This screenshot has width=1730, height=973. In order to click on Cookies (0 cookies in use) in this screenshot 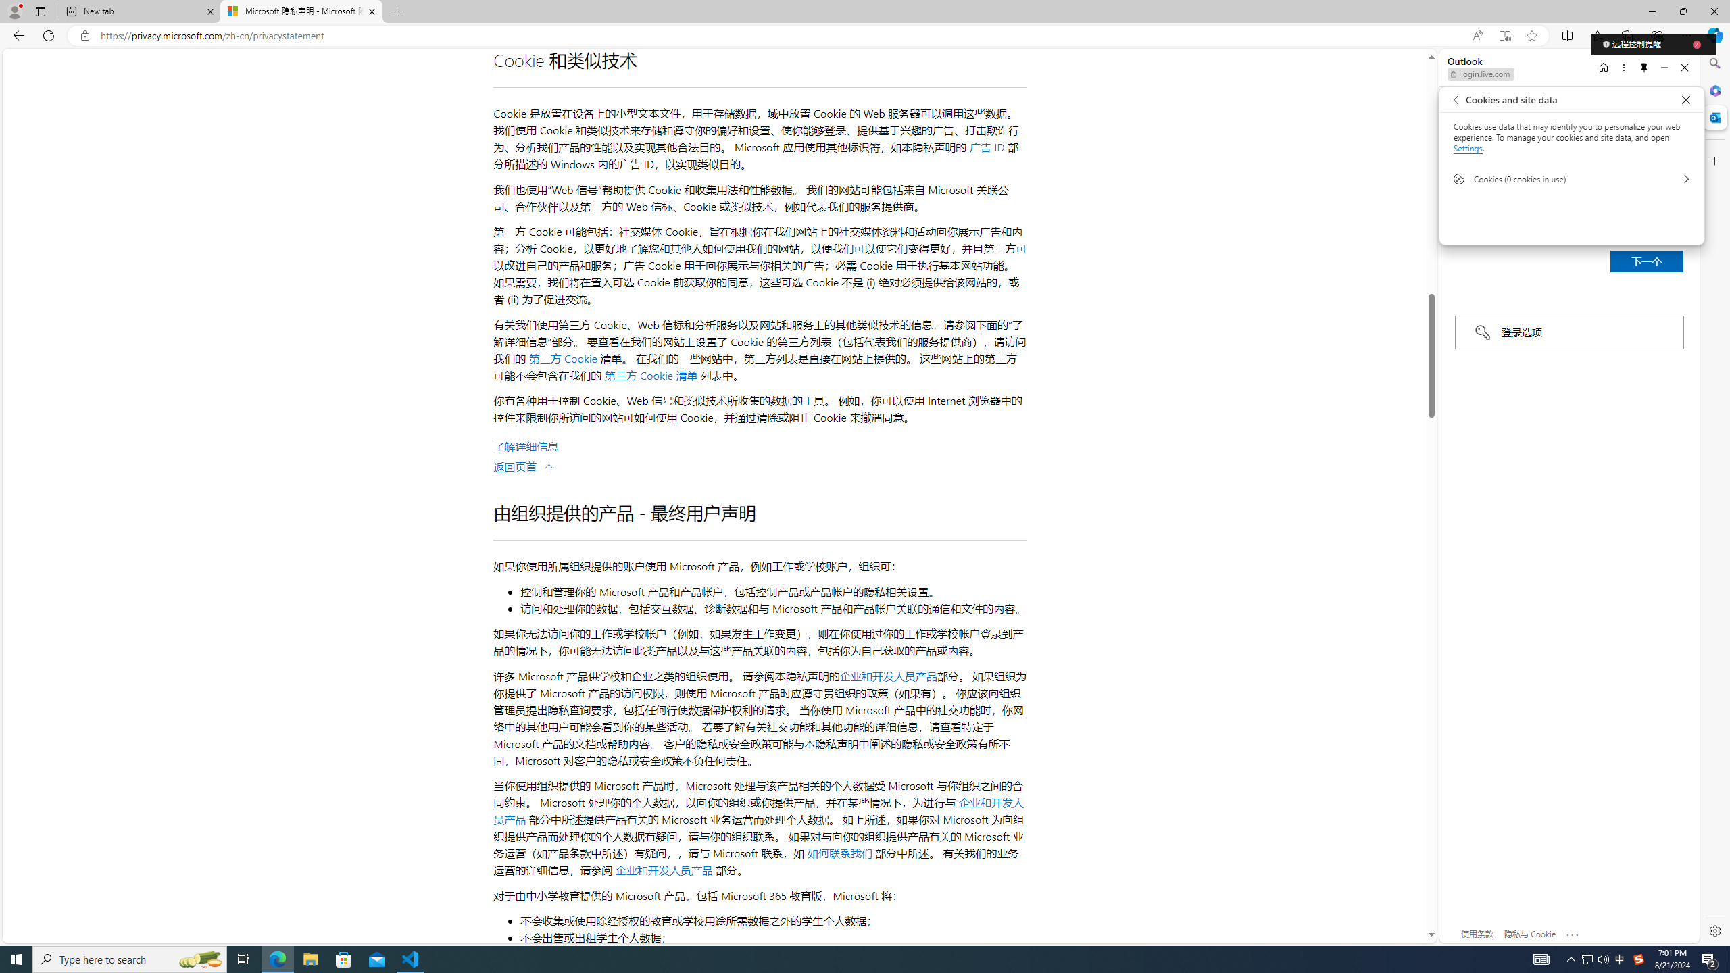, I will do `click(1571, 179)`.